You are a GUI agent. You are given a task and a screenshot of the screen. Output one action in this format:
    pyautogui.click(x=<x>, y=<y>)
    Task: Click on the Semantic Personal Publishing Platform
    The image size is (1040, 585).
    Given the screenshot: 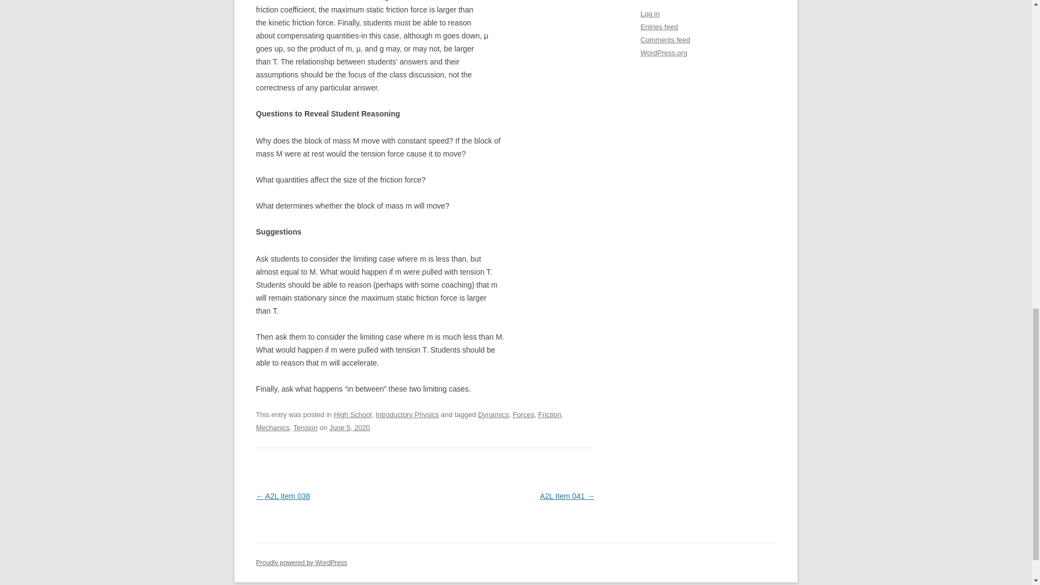 What is the action you would take?
    pyautogui.click(x=301, y=562)
    